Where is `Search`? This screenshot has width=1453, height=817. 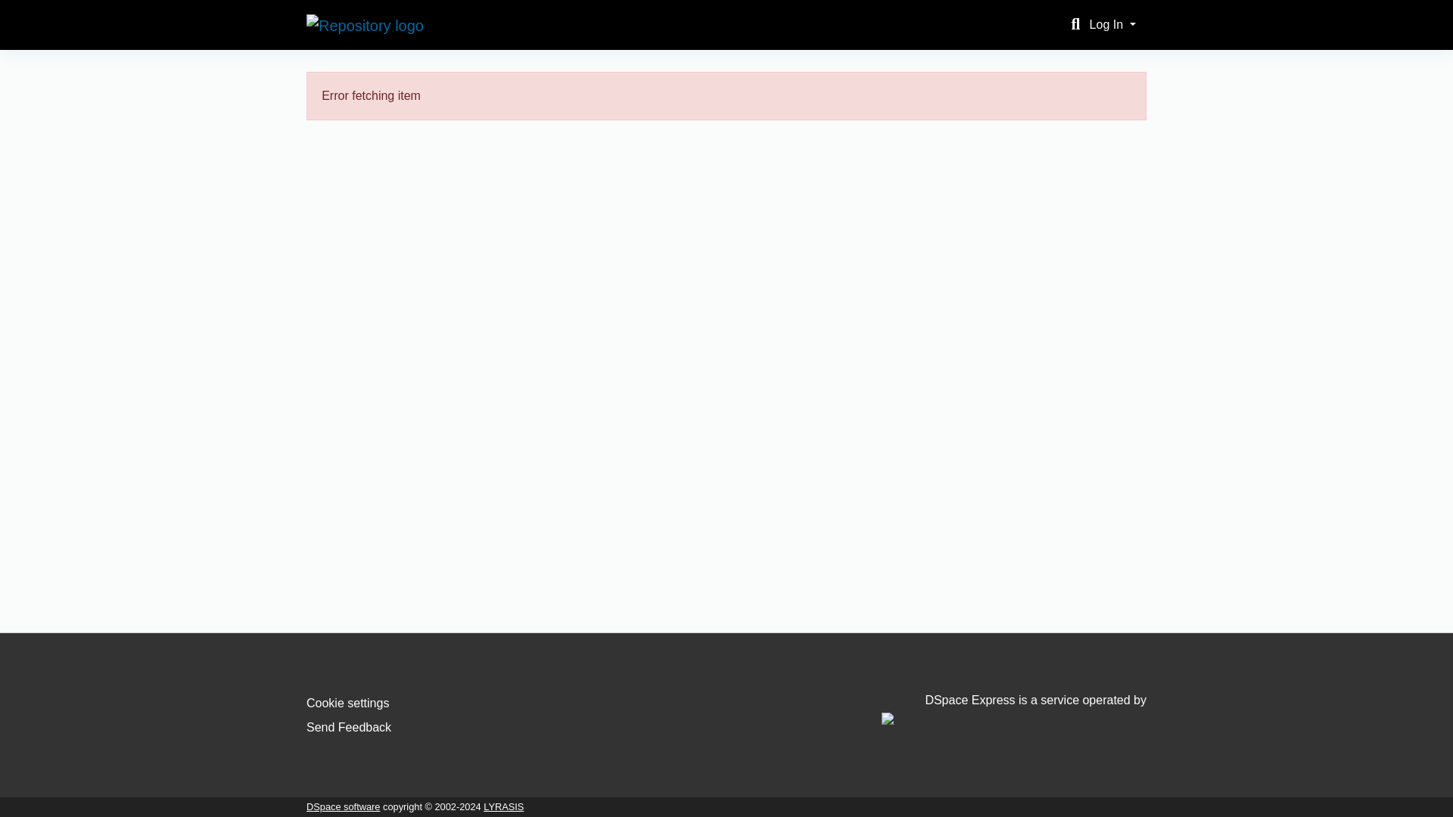 Search is located at coordinates (1075, 24).